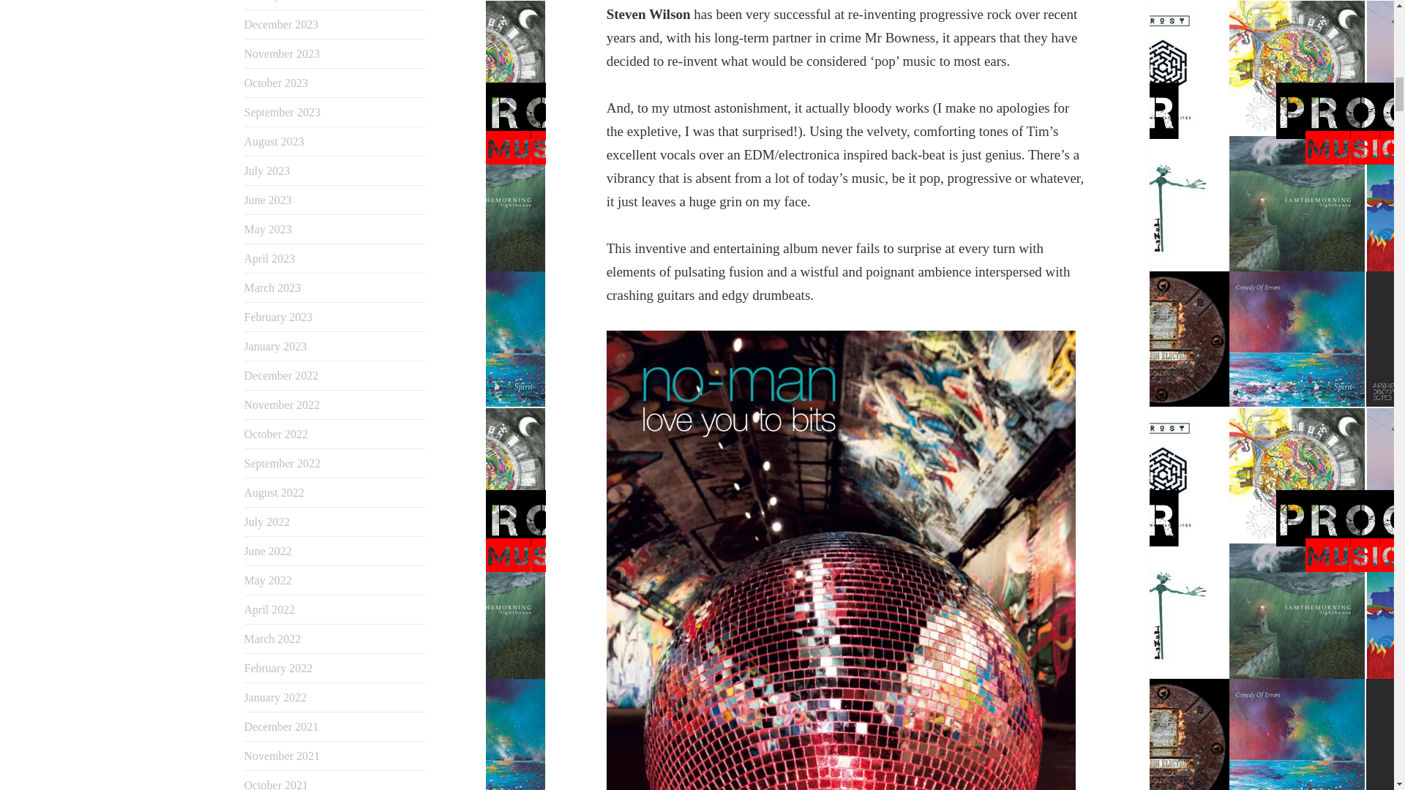  What do you see at coordinates (282, 405) in the screenshot?
I see `November 2022` at bounding box center [282, 405].